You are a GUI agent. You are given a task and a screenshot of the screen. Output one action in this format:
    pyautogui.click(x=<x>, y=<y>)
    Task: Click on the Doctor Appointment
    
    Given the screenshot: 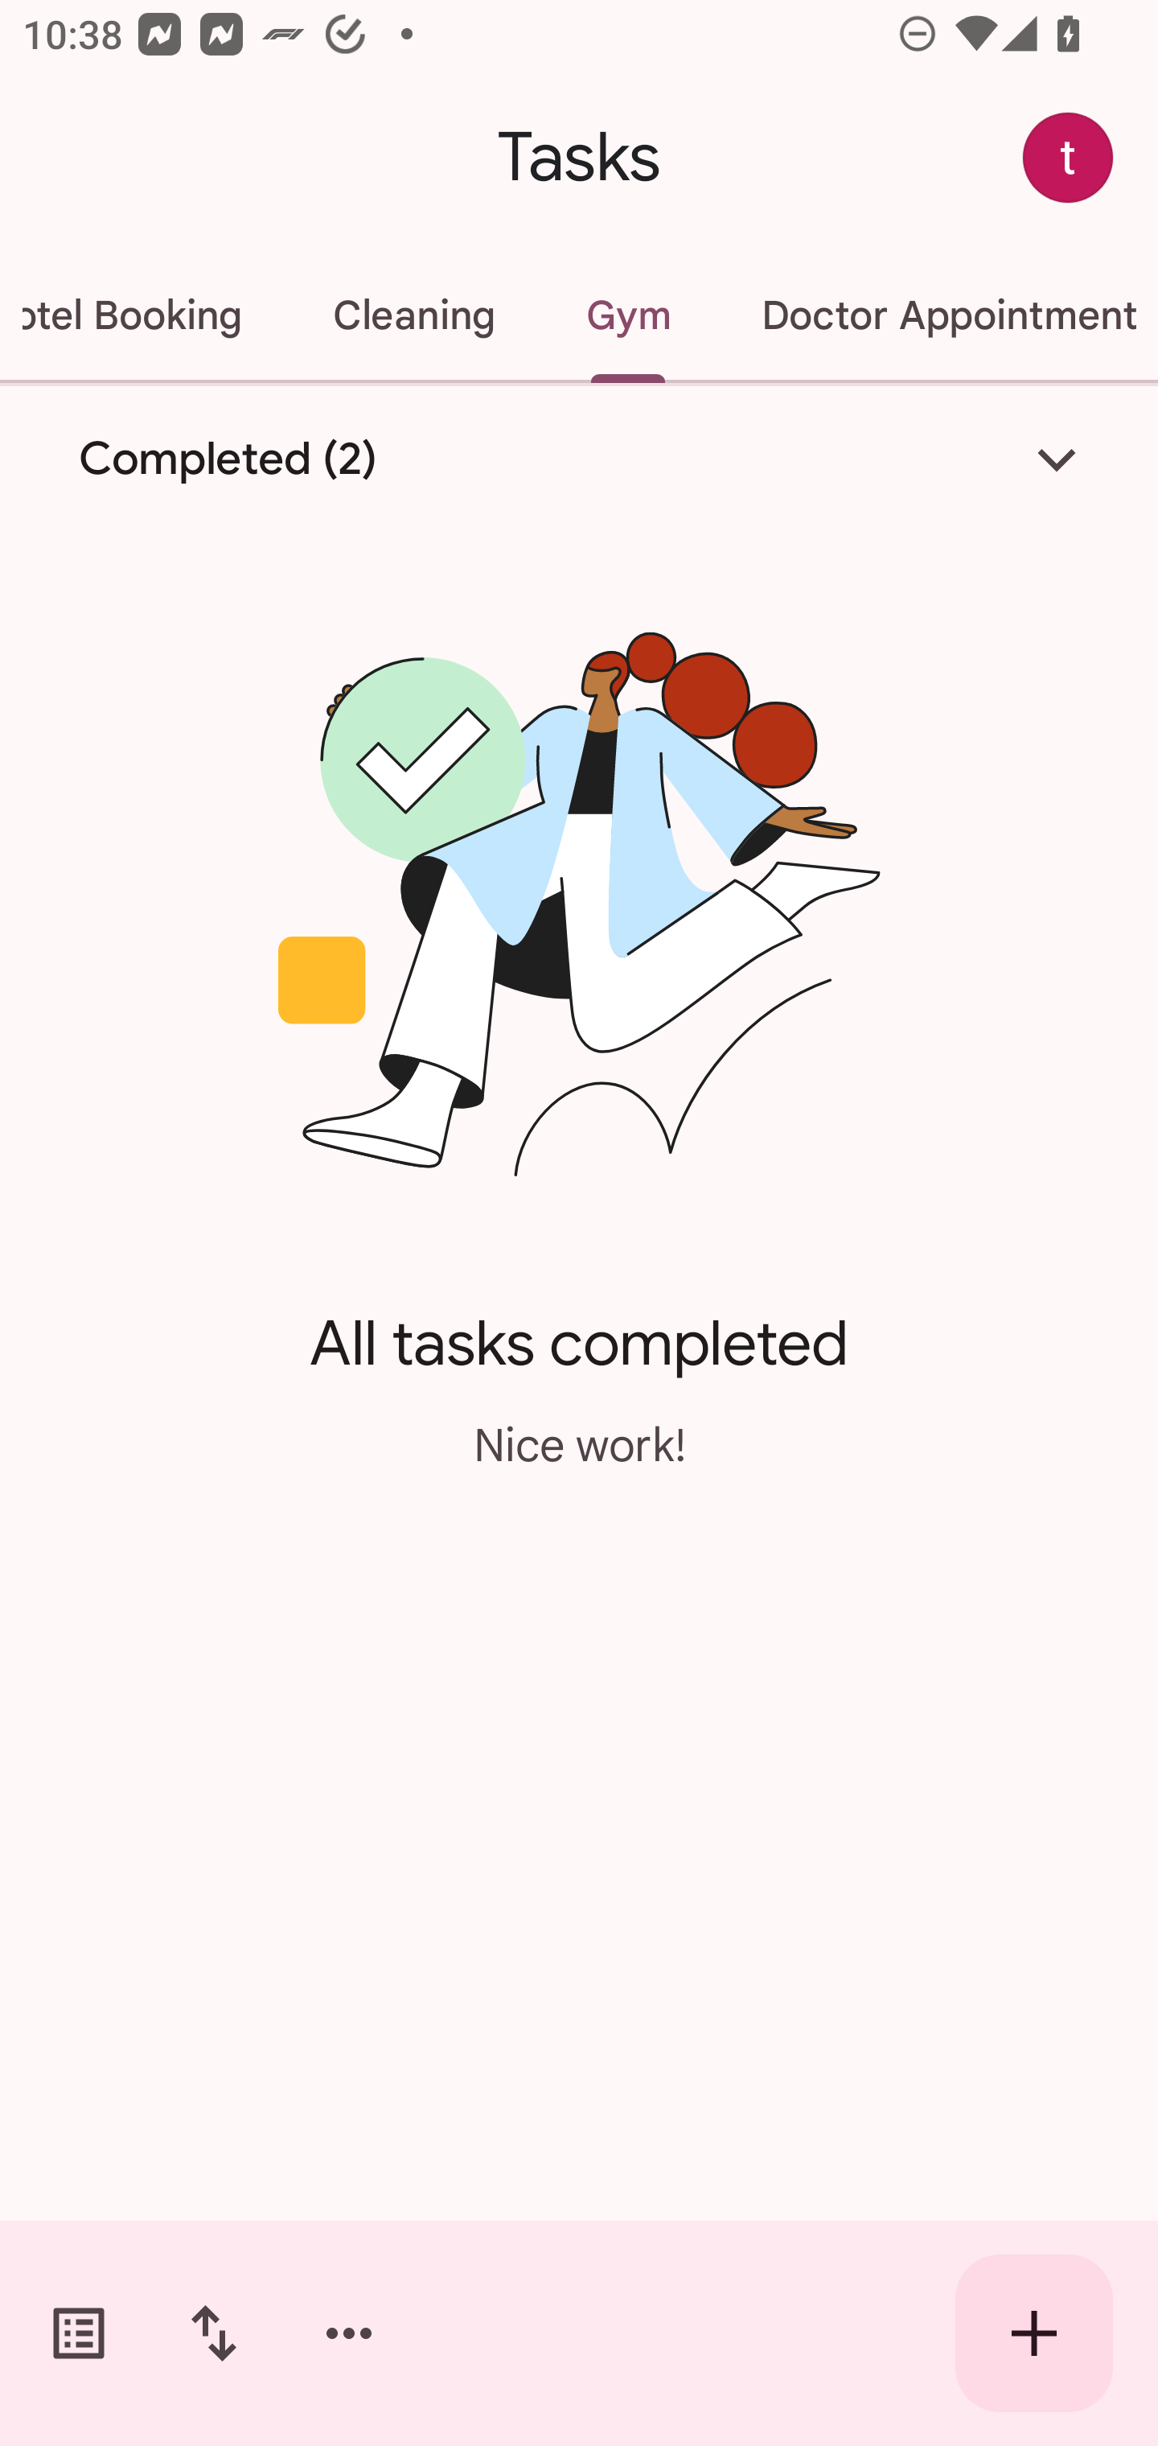 What is the action you would take?
    pyautogui.click(x=936, y=315)
    